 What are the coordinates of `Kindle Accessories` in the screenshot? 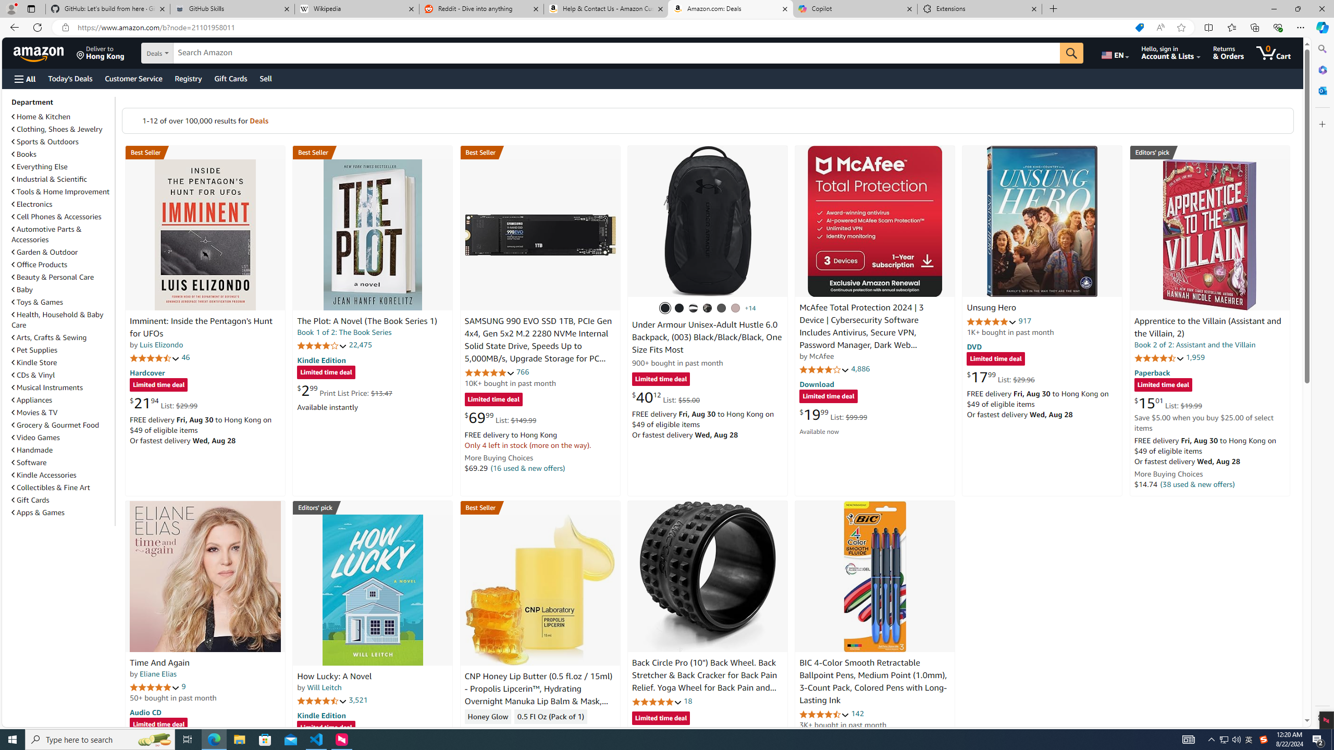 It's located at (62, 474).